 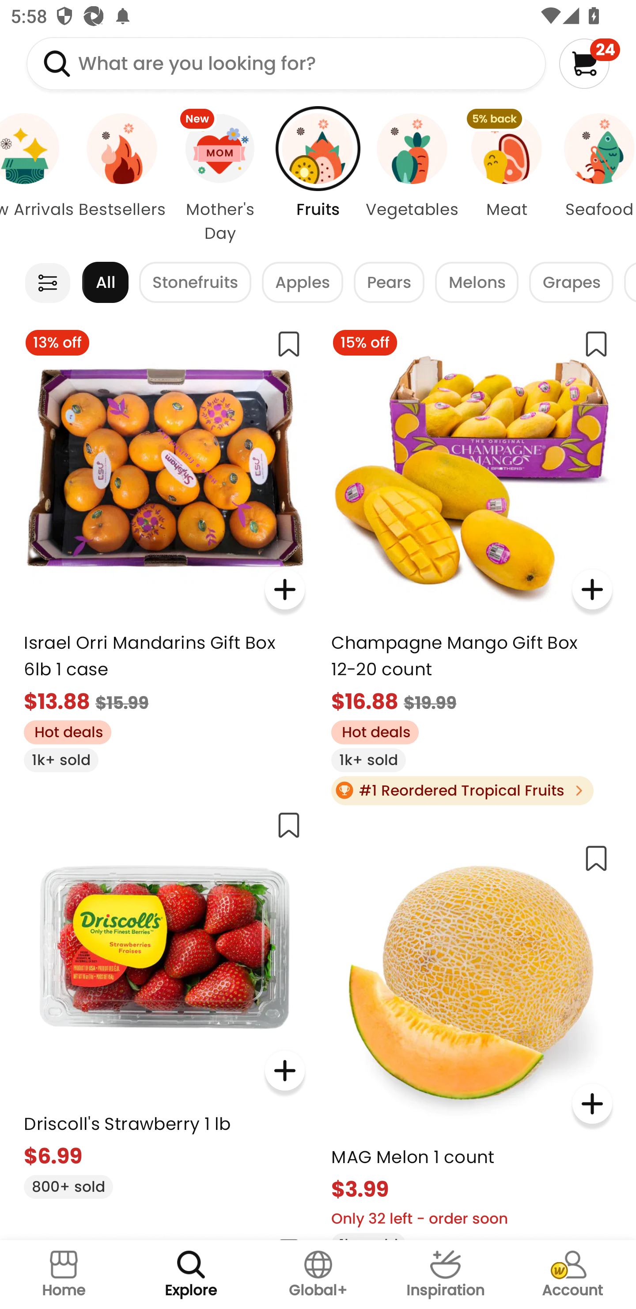 I want to click on Home, so click(x=64, y=1275).